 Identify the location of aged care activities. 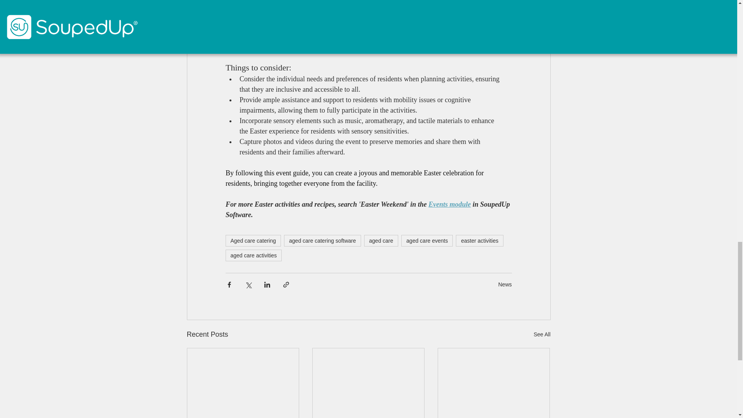
(253, 255).